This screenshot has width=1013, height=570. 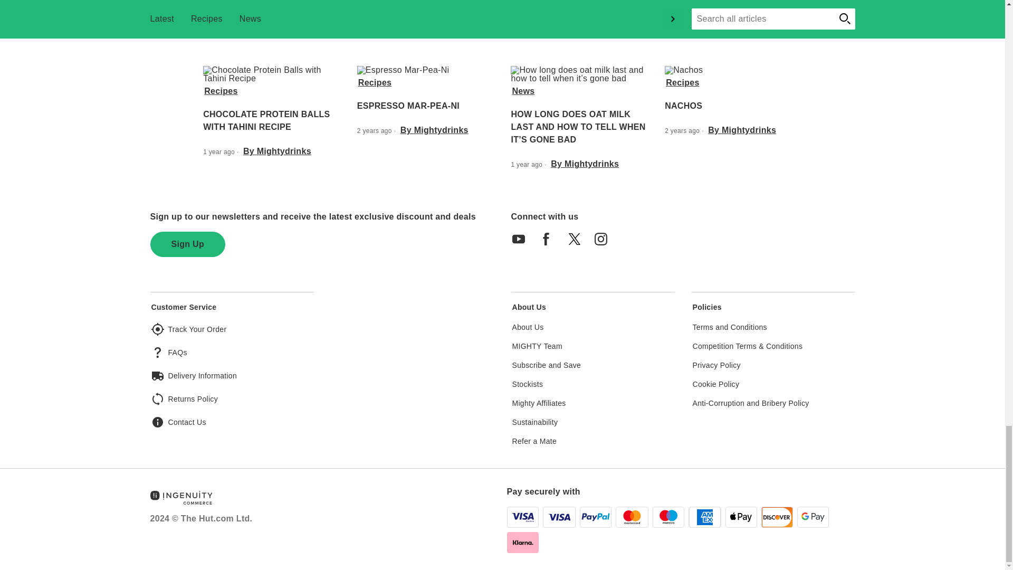 What do you see at coordinates (522, 243) in the screenshot?
I see `youtube` at bounding box center [522, 243].